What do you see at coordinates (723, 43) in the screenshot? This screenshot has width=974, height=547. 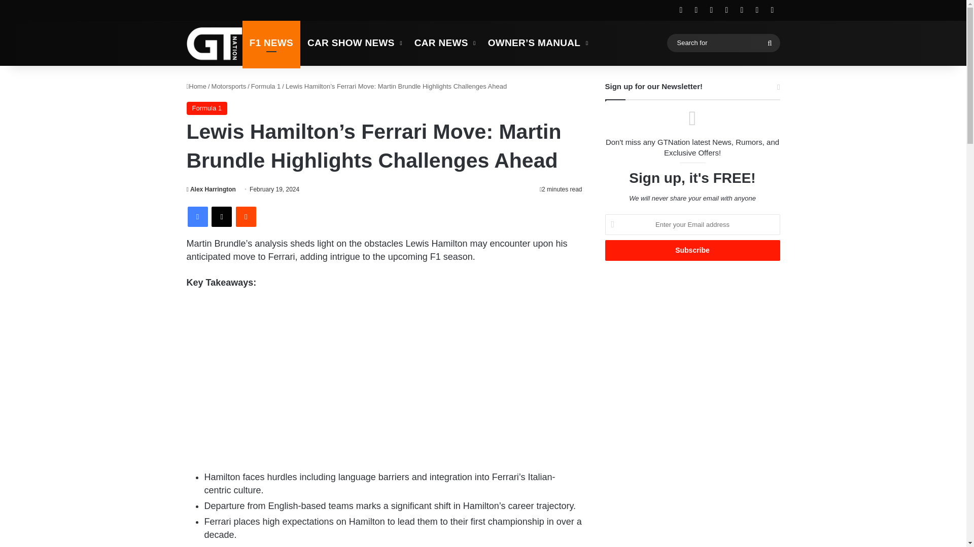 I see `Search for` at bounding box center [723, 43].